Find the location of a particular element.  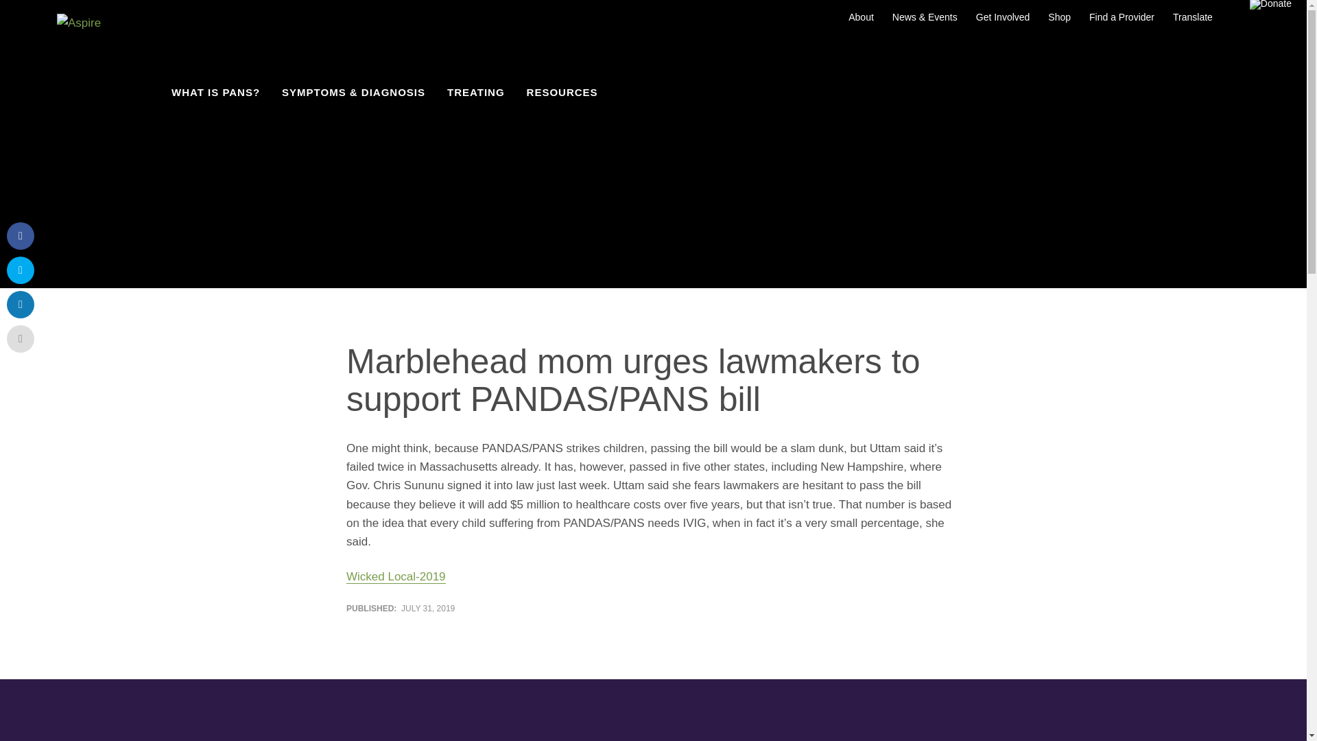

WHAT IS PANS? is located at coordinates (215, 92).